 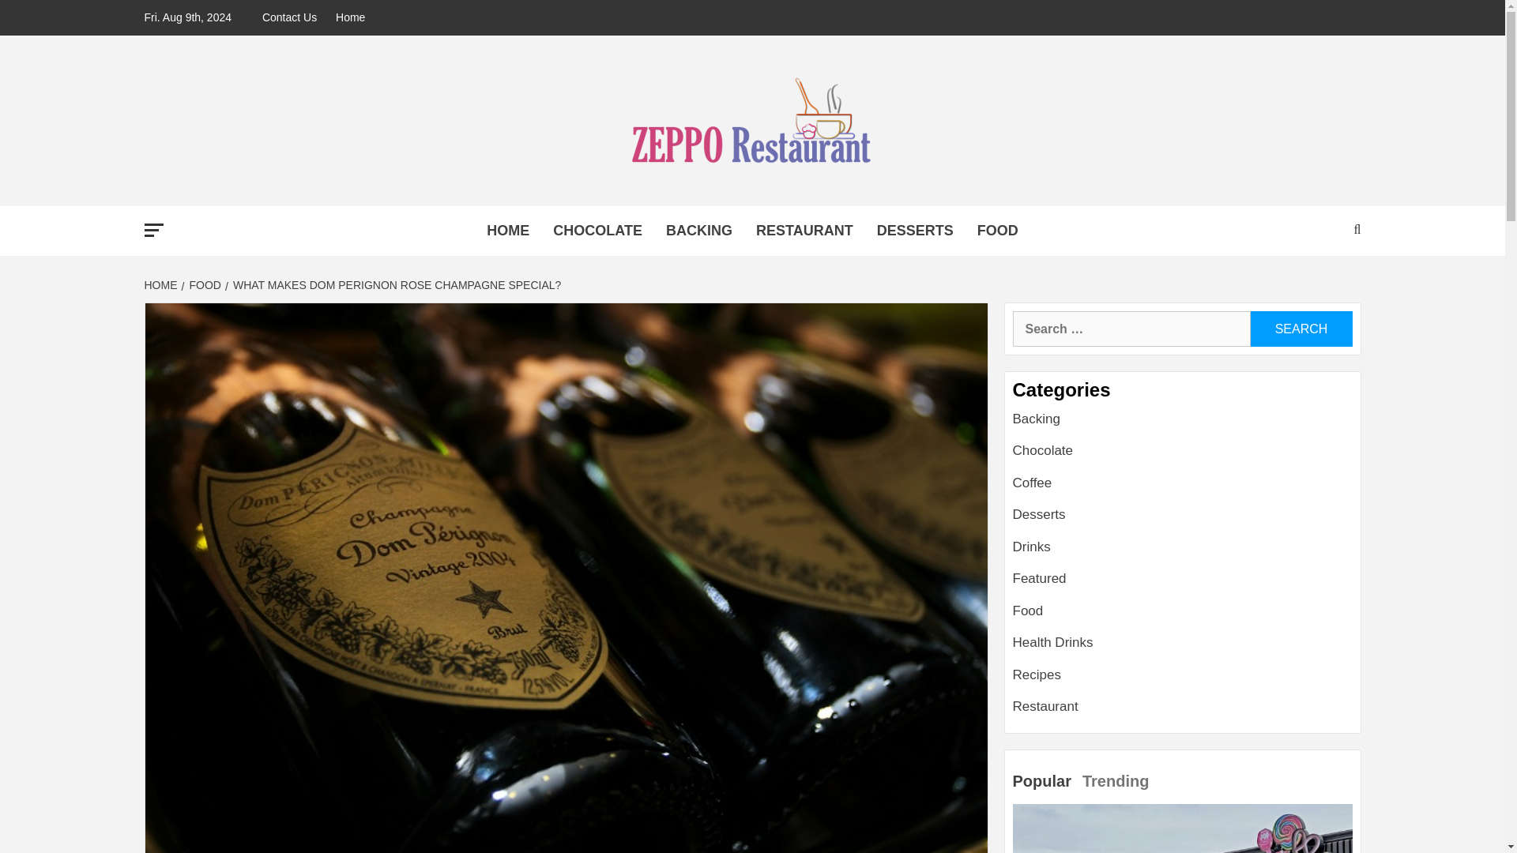 What do you see at coordinates (698, 231) in the screenshot?
I see `BACKING` at bounding box center [698, 231].